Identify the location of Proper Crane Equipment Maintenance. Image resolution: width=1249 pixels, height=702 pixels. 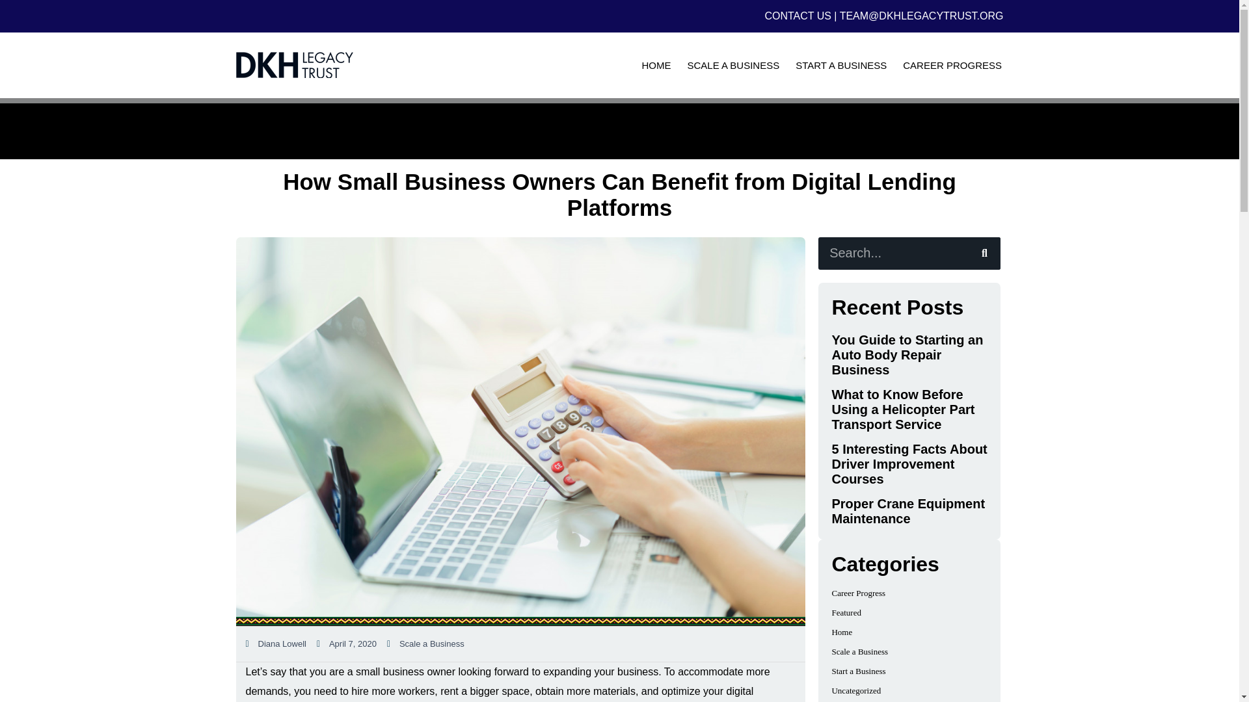
(908, 511).